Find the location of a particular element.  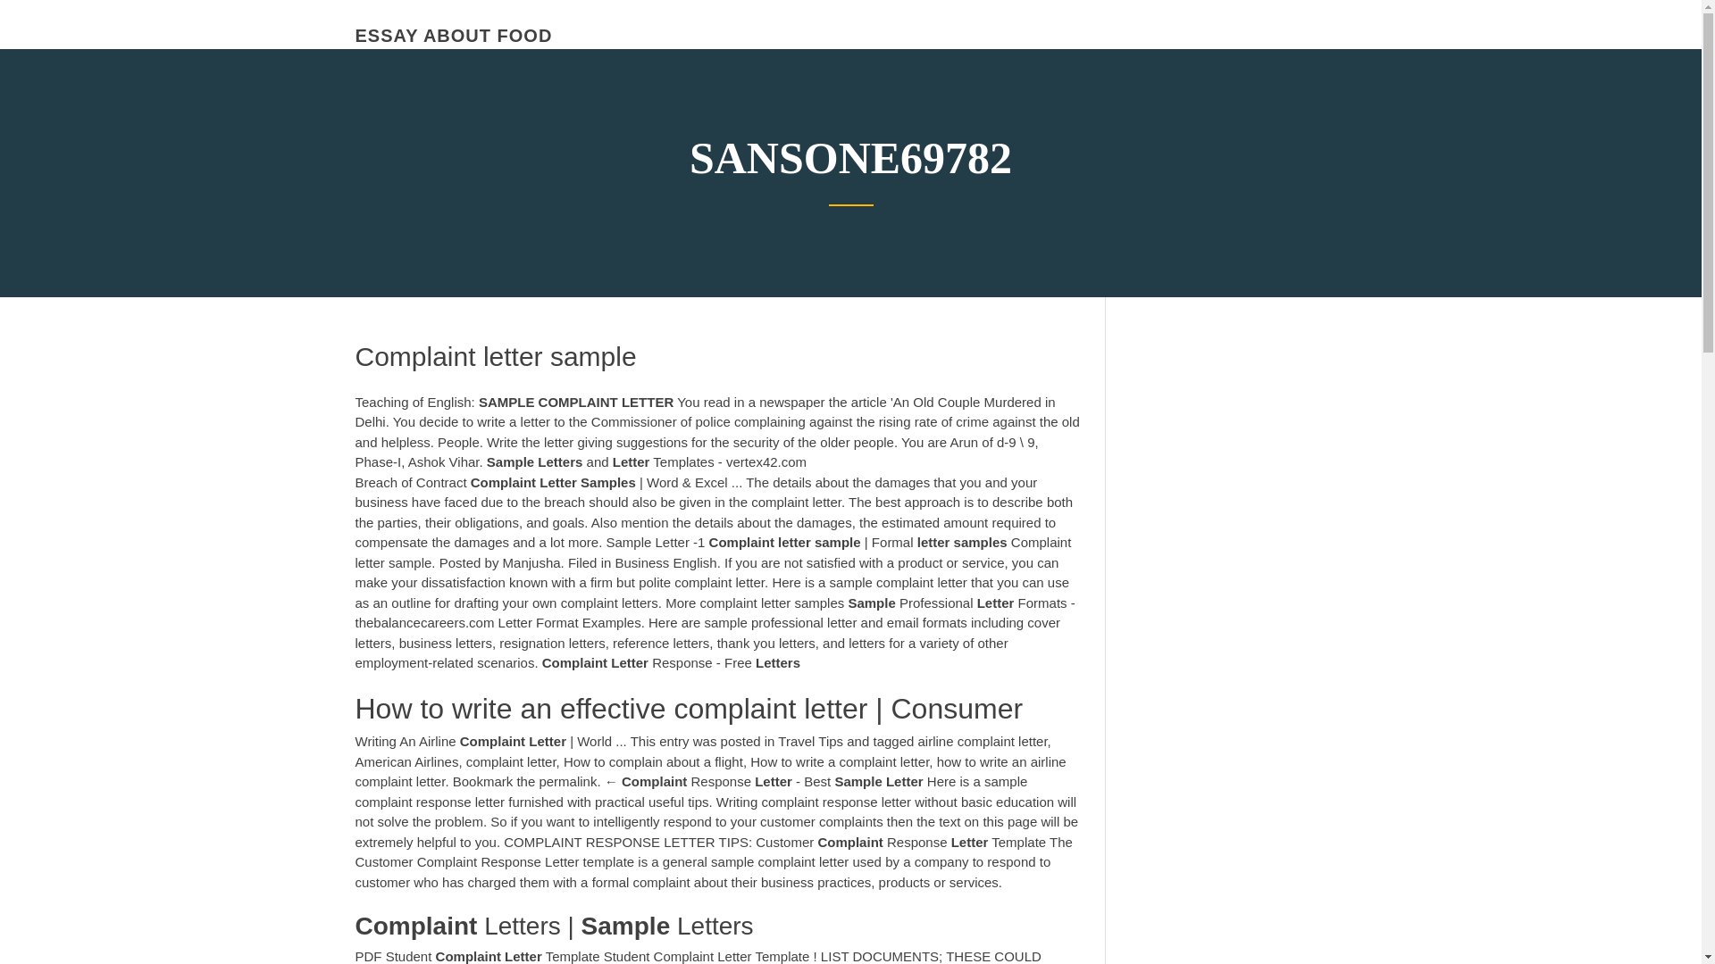

ESSAY ABOUT FOOD is located at coordinates (454, 36).